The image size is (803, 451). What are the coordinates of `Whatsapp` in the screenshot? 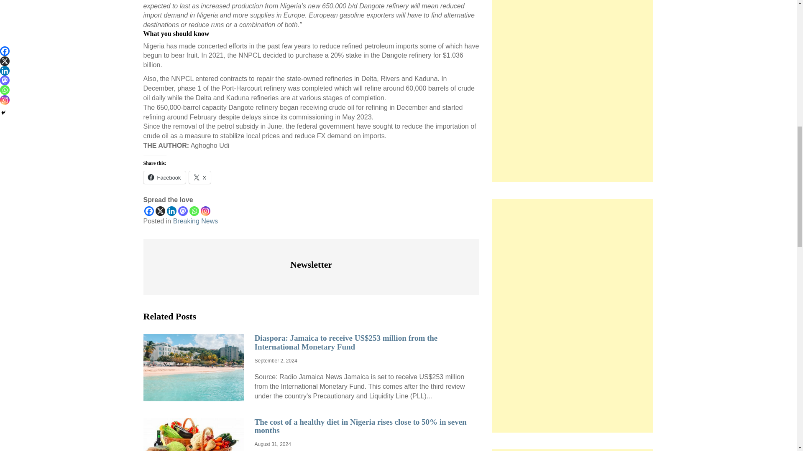 It's located at (193, 211).